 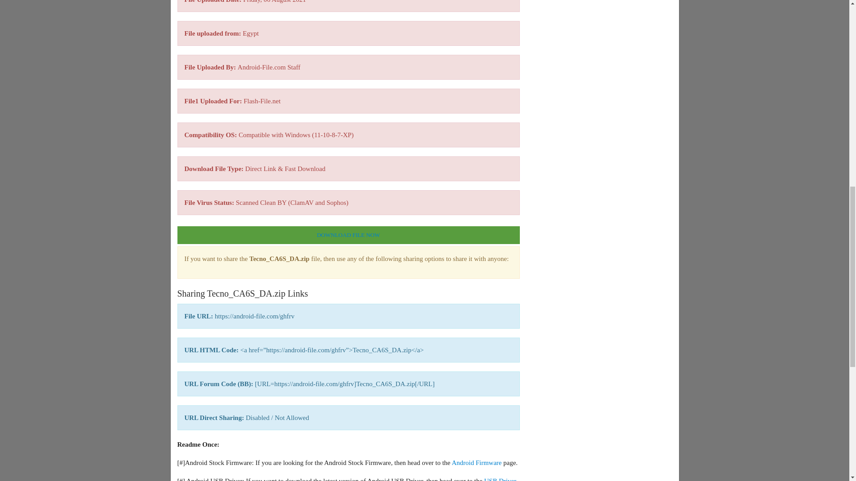 What do you see at coordinates (477, 462) in the screenshot?
I see `Android Firmware` at bounding box center [477, 462].